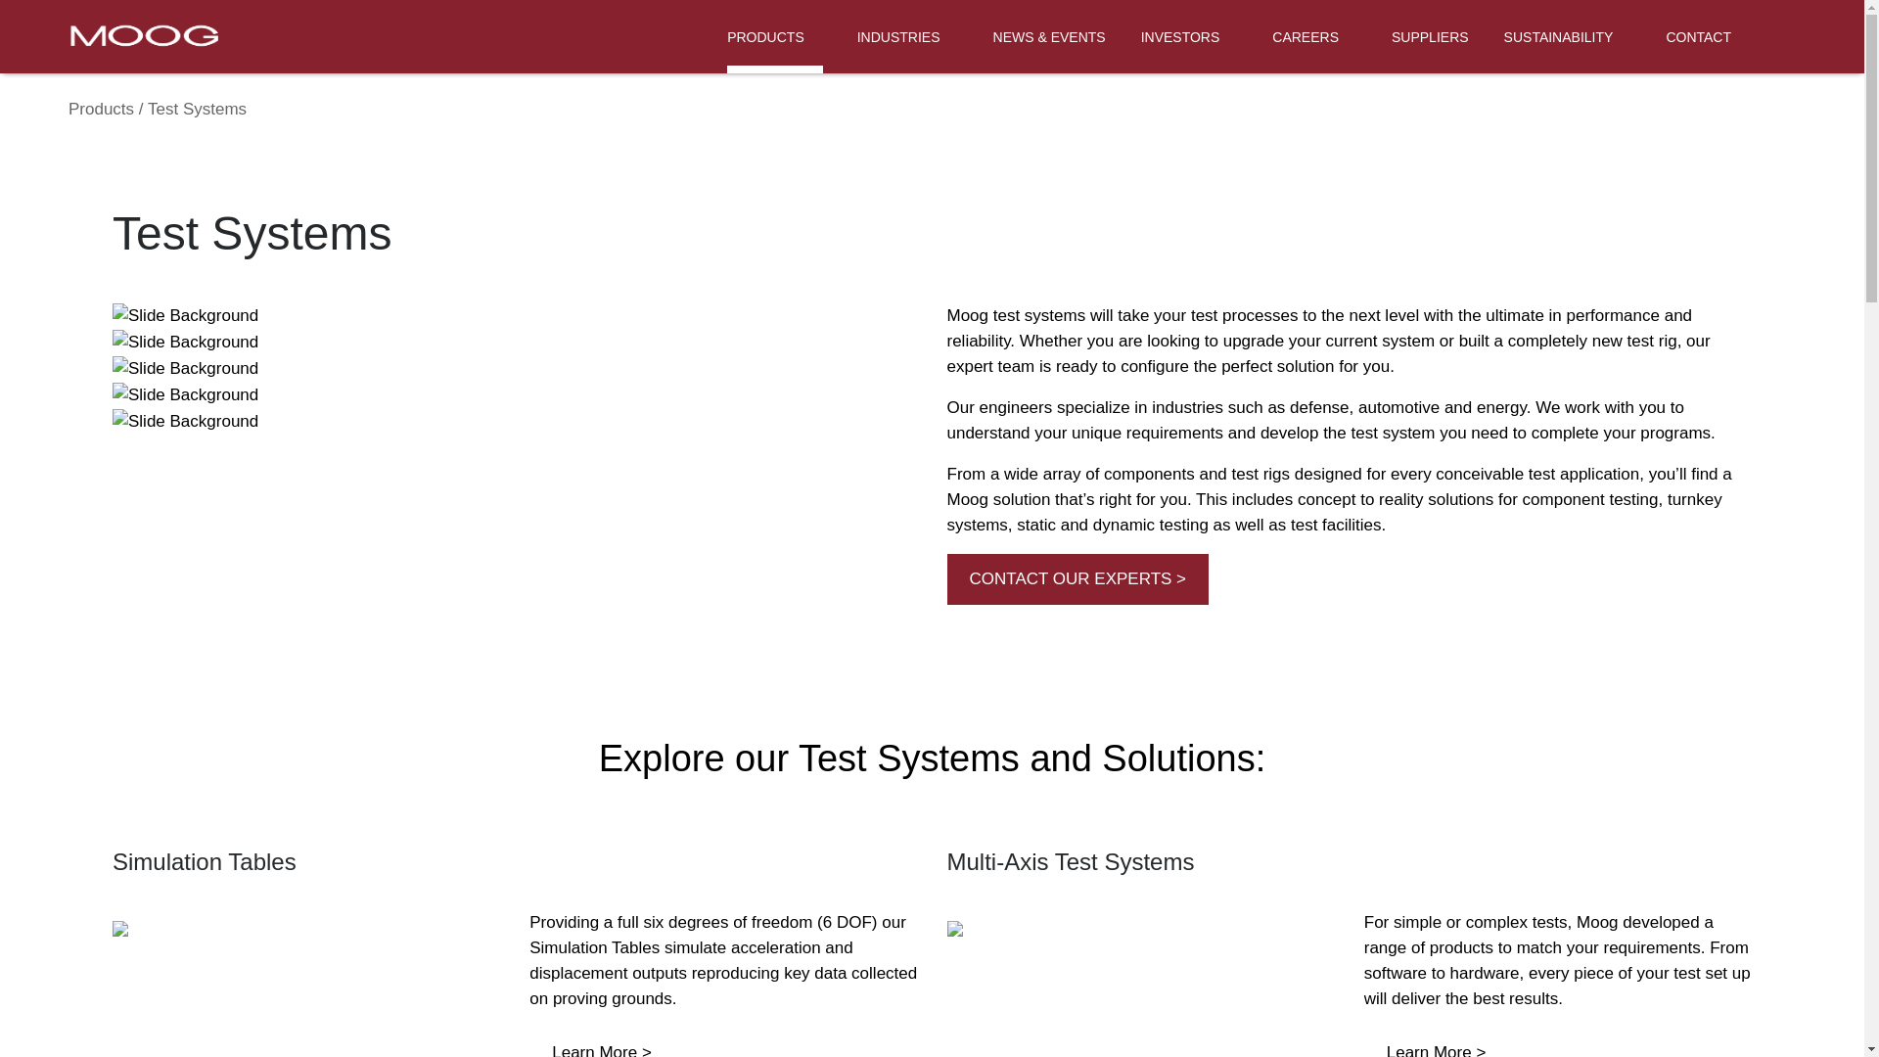 The height and width of the screenshot is (1057, 1879). Describe the element at coordinates (1189, 36) in the screenshot. I see `INVESTORS` at that location.